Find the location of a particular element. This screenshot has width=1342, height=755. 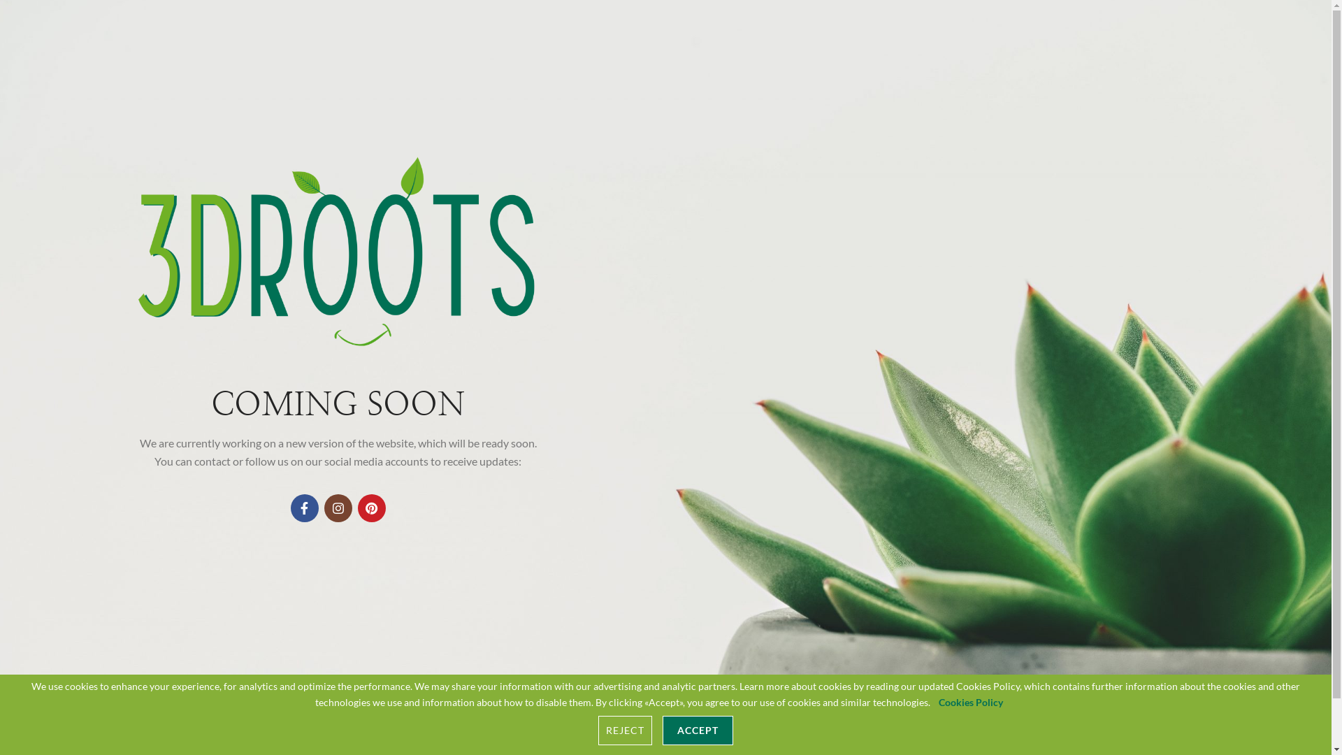

Cookies Policy is located at coordinates (977, 702).